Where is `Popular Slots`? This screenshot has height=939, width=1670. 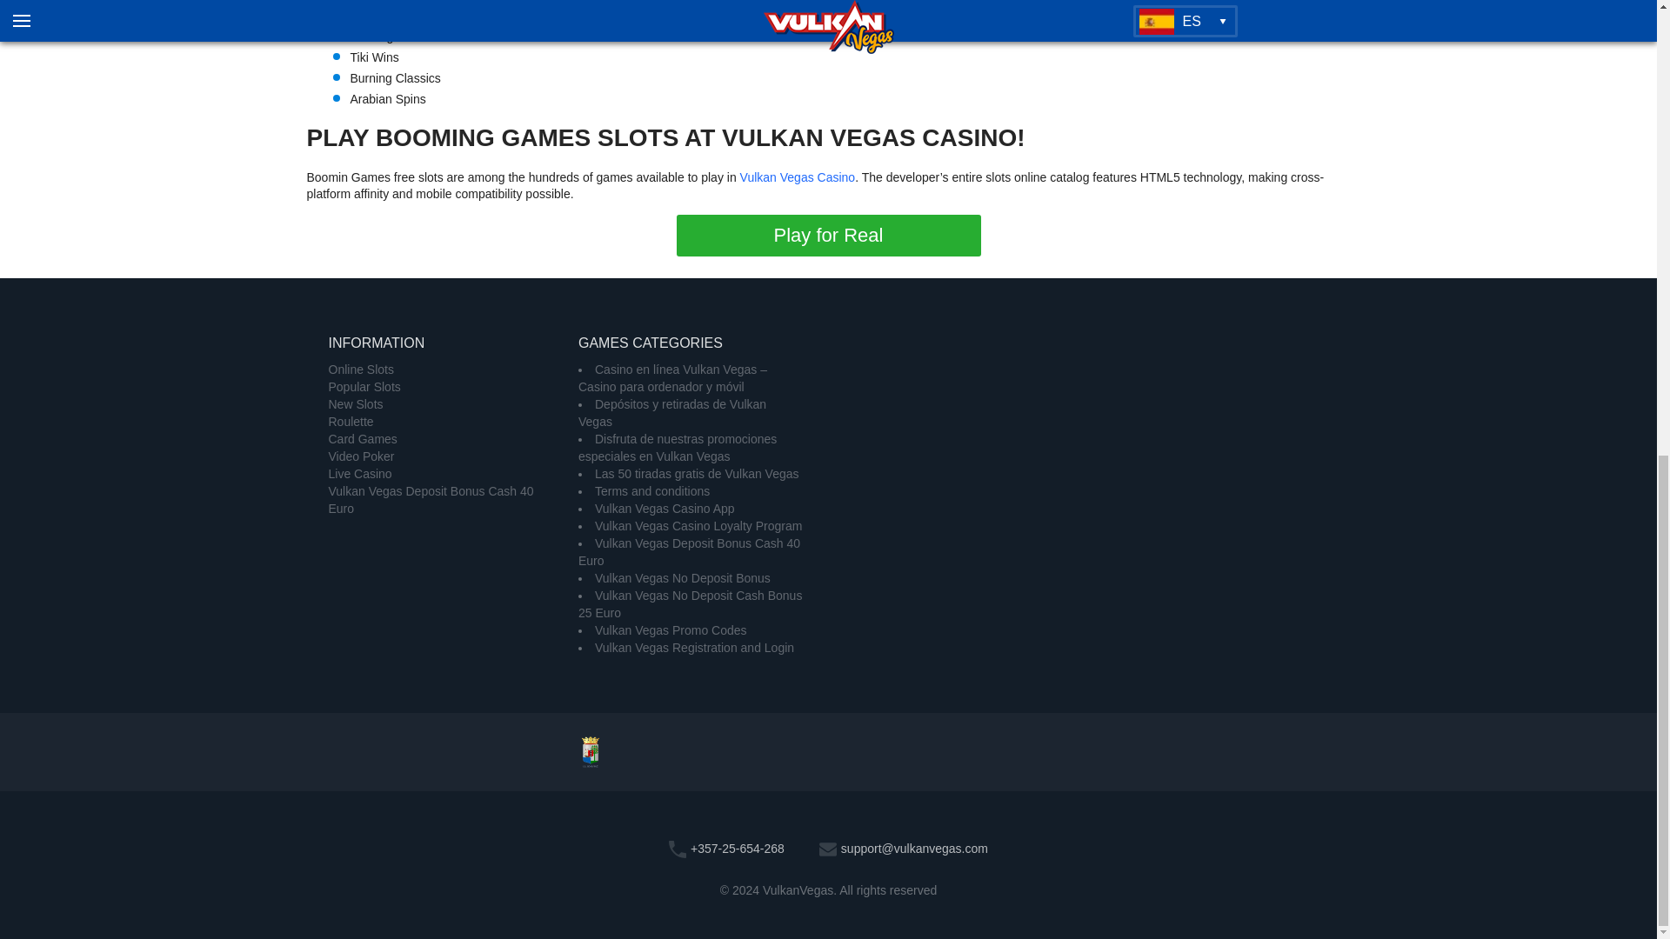
Popular Slots is located at coordinates (364, 386).